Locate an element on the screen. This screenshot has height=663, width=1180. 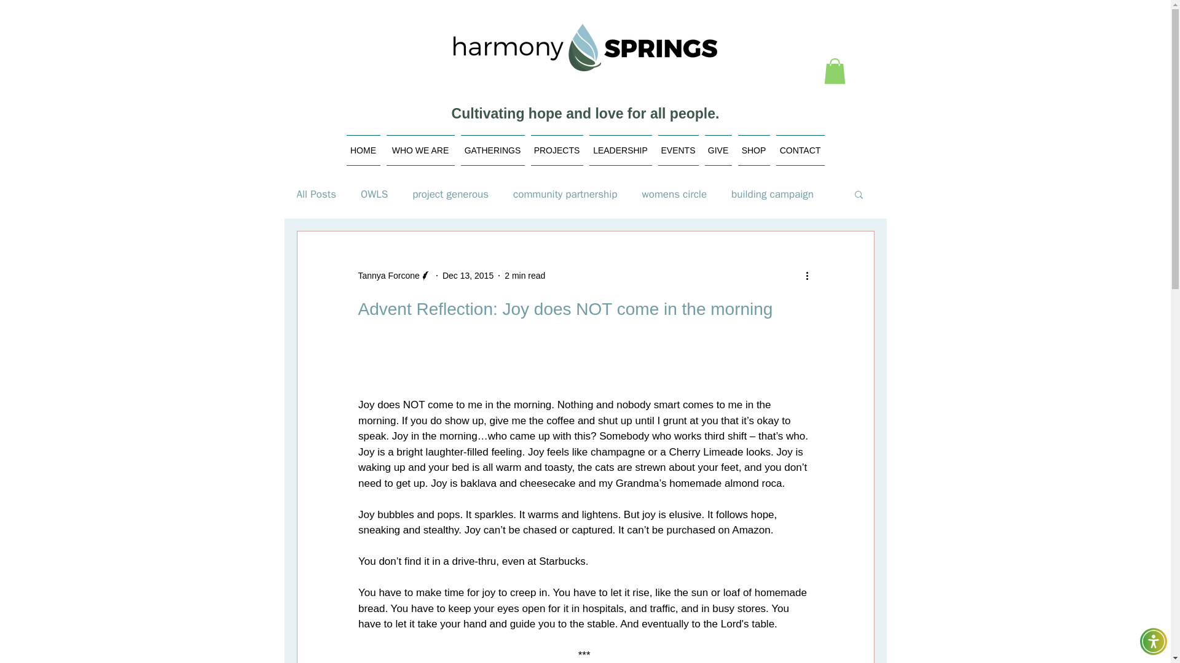
SHOP is located at coordinates (753, 150).